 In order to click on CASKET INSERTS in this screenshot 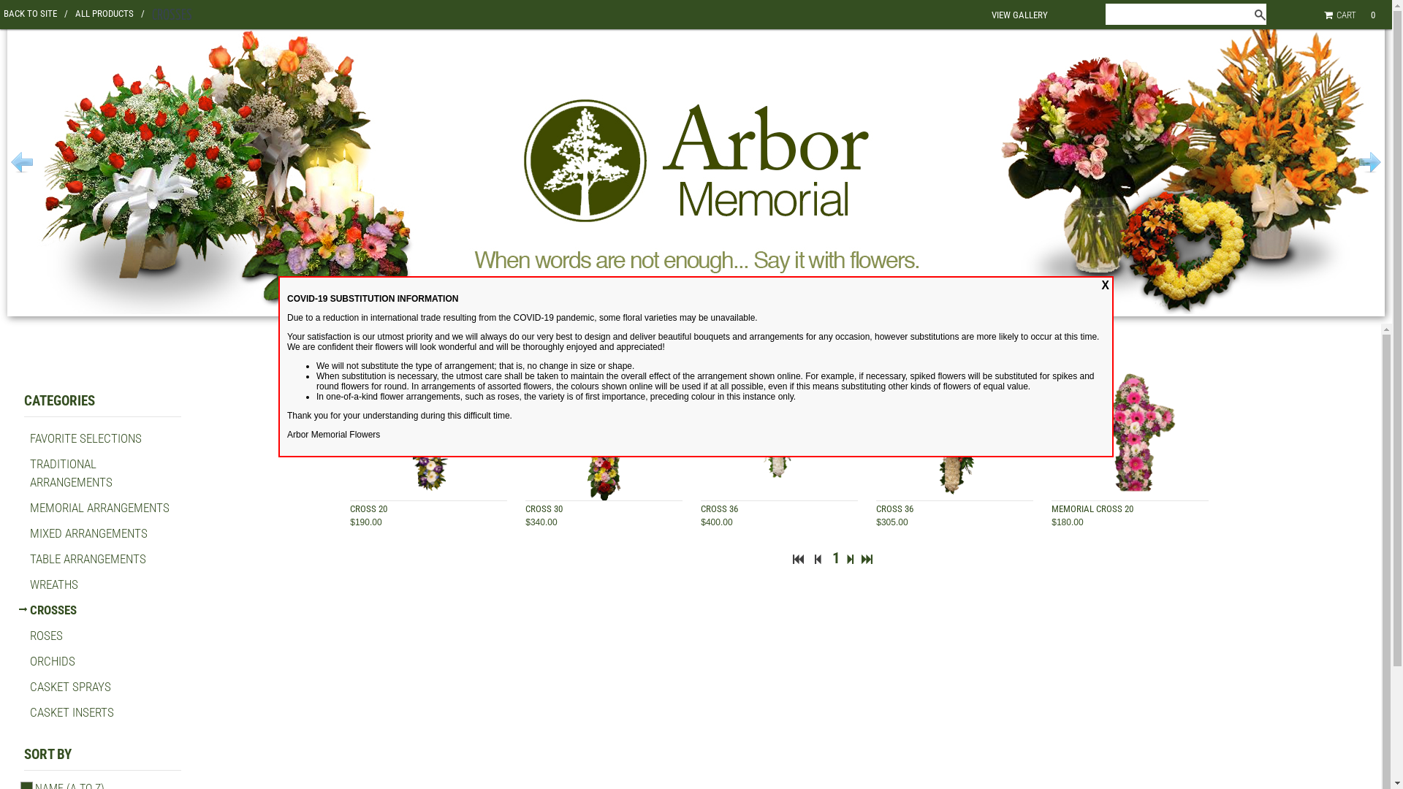, I will do `click(72, 712)`.